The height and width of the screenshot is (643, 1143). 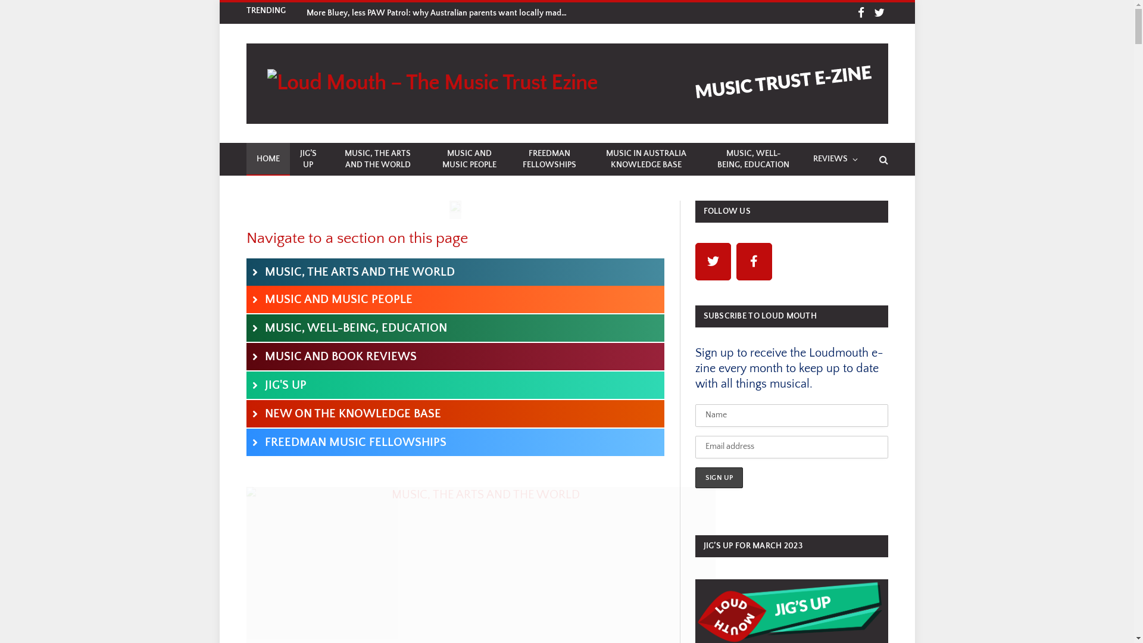 I want to click on MUSIC AND BOOK REVIEWS, so click(x=455, y=357).